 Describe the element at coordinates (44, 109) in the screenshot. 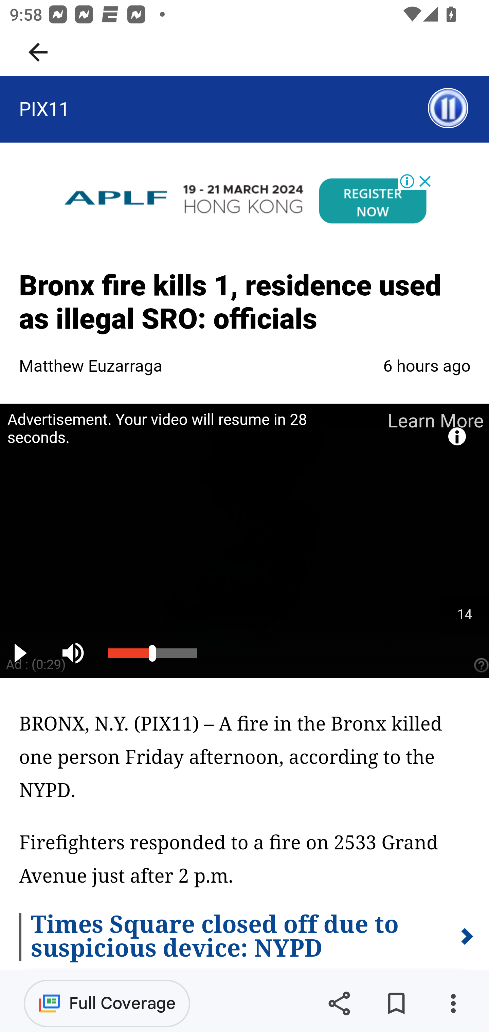

I see `PIX11 cropped-WPIX_favicon-1 PIX11` at that location.